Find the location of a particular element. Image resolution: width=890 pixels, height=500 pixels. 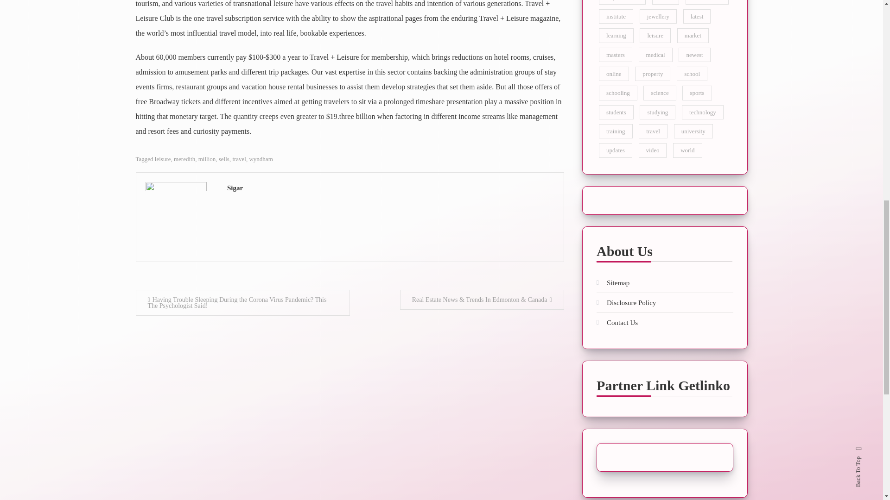

sells is located at coordinates (224, 159).